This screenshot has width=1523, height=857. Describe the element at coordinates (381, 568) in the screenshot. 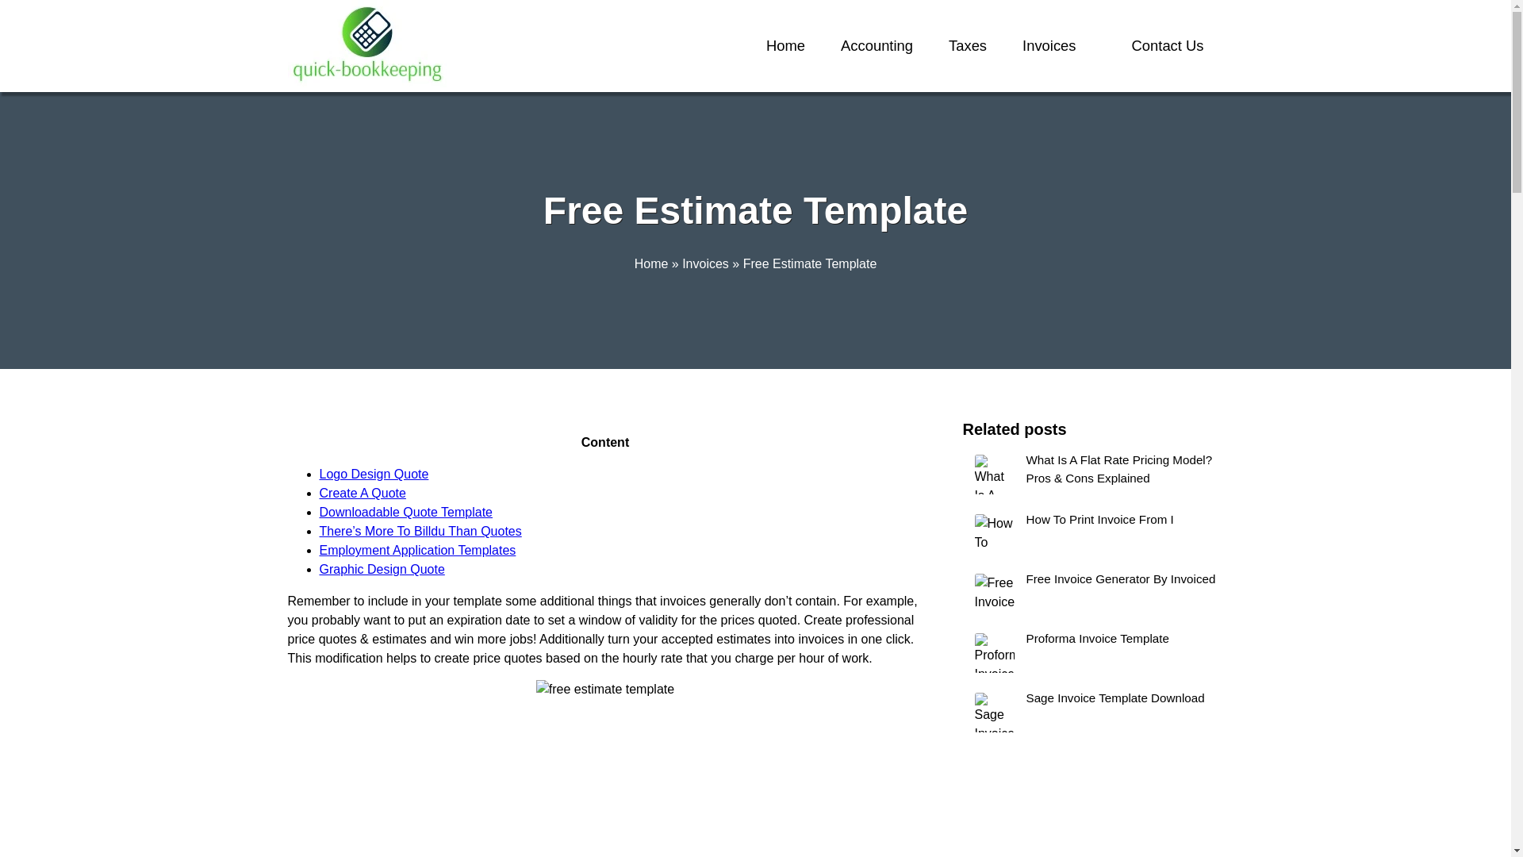

I see `Graphic Design Quote` at that location.